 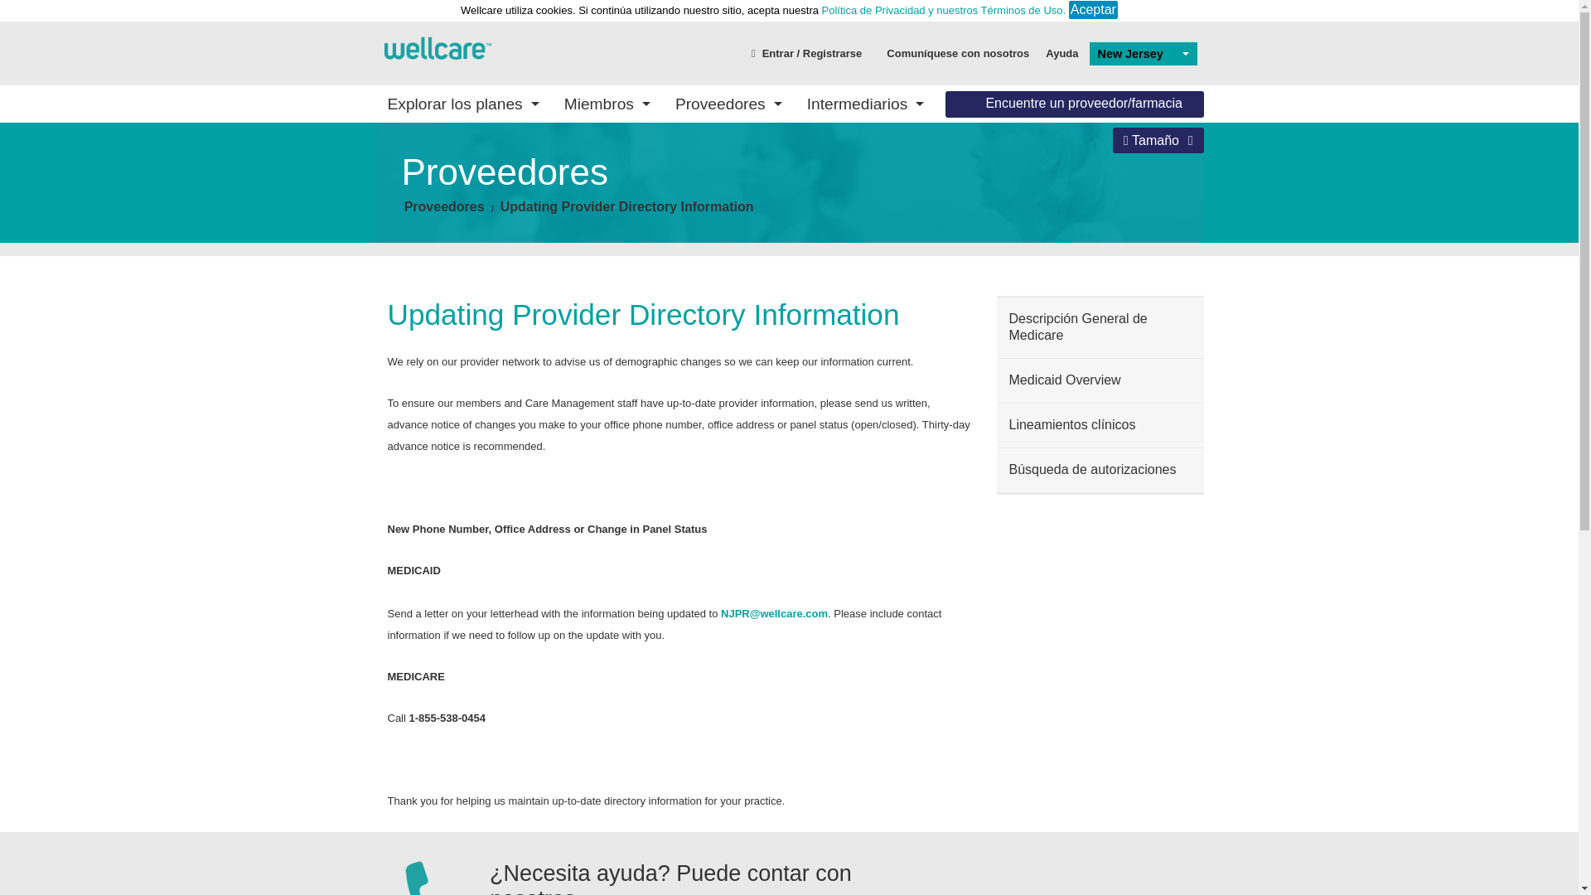 I want to click on Ayuda, so click(x=1061, y=52).